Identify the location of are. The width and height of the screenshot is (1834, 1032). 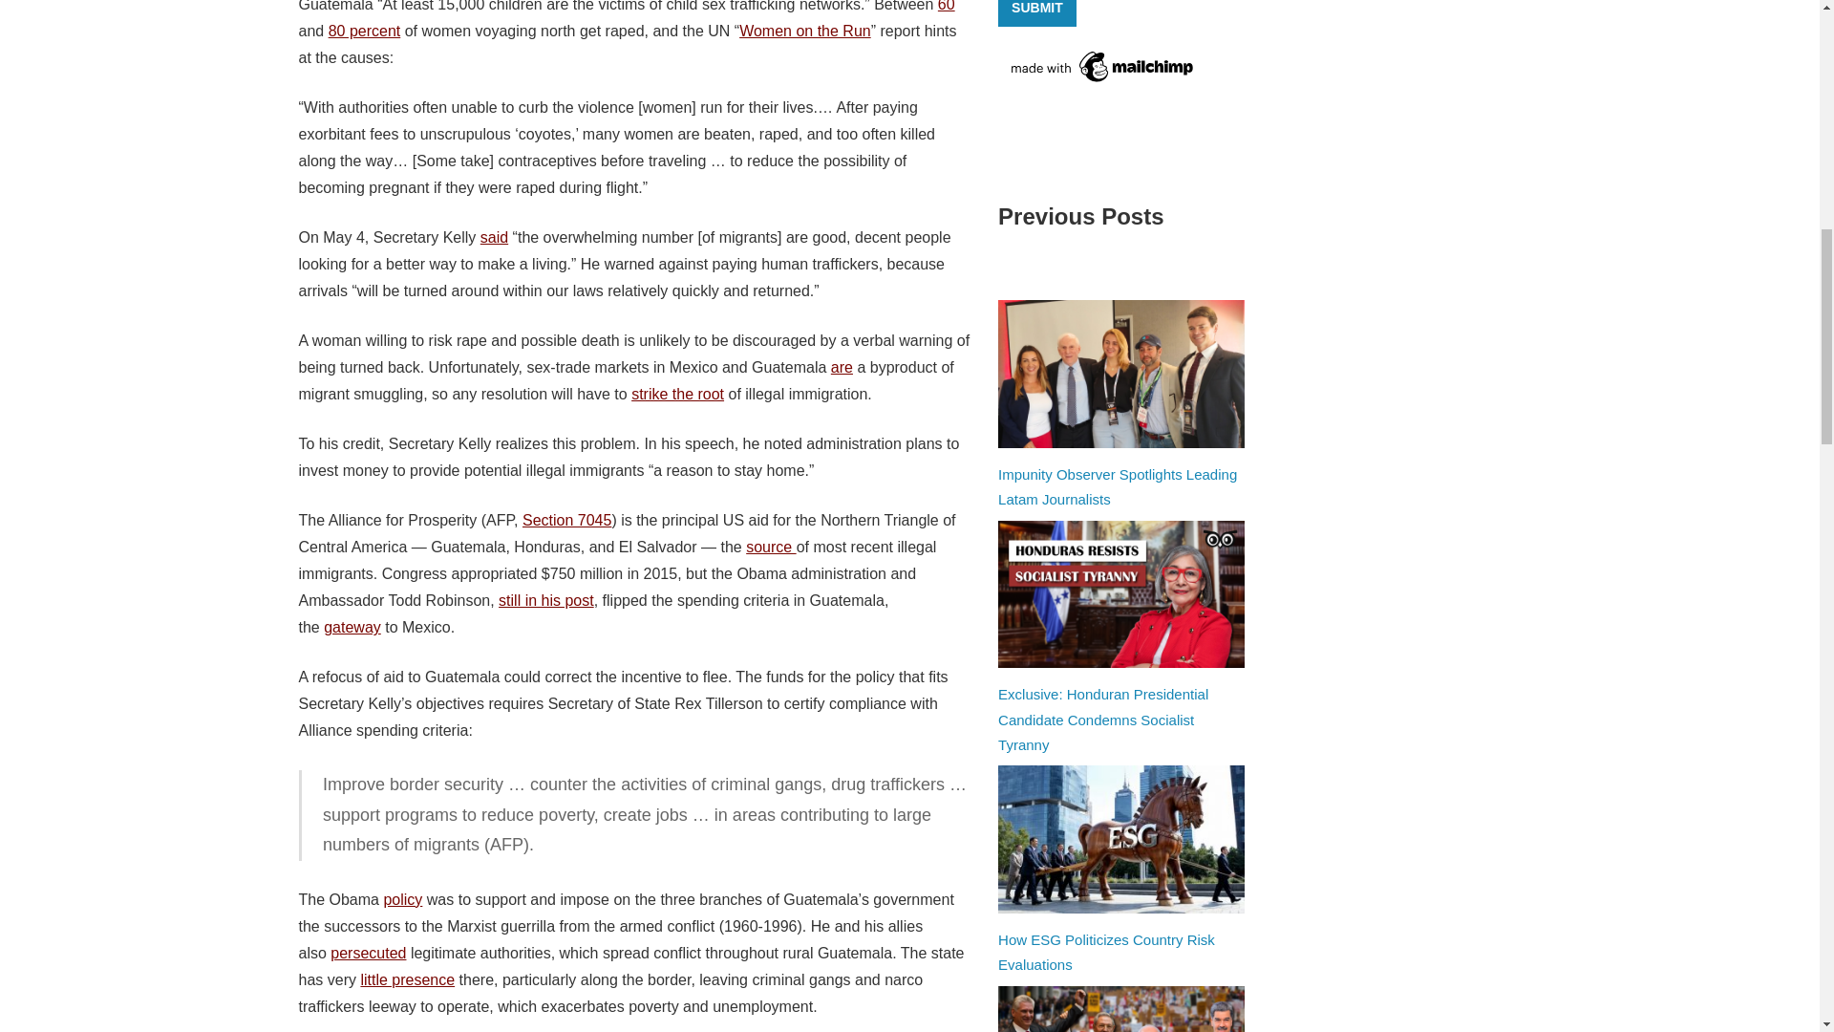
(841, 367).